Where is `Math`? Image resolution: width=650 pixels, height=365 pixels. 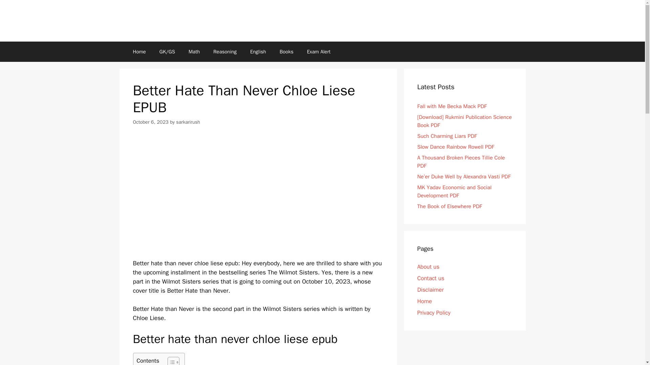
Math is located at coordinates (194, 51).